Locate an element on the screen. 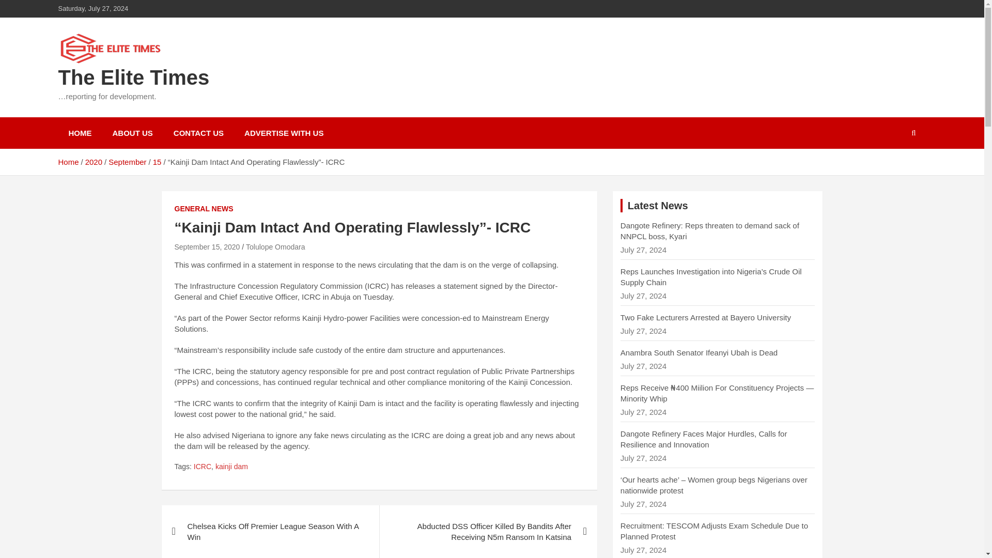  Anambra South Senator Ifeanyi Ubah is Dead is located at coordinates (699, 352).